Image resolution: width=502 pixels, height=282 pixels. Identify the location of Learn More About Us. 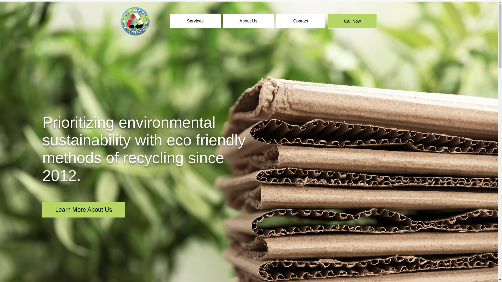
(84, 209).